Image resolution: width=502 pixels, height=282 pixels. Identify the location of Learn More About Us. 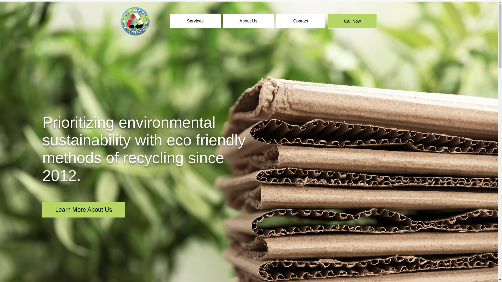
(84, 209).